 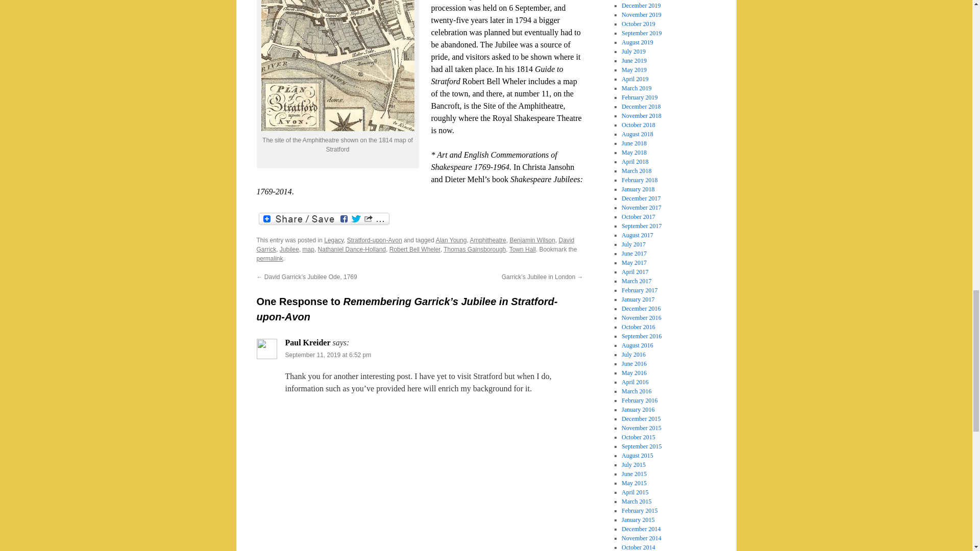 I want to click on September 11, 2019 at 6:52 pm, so click(x=328, y=355).